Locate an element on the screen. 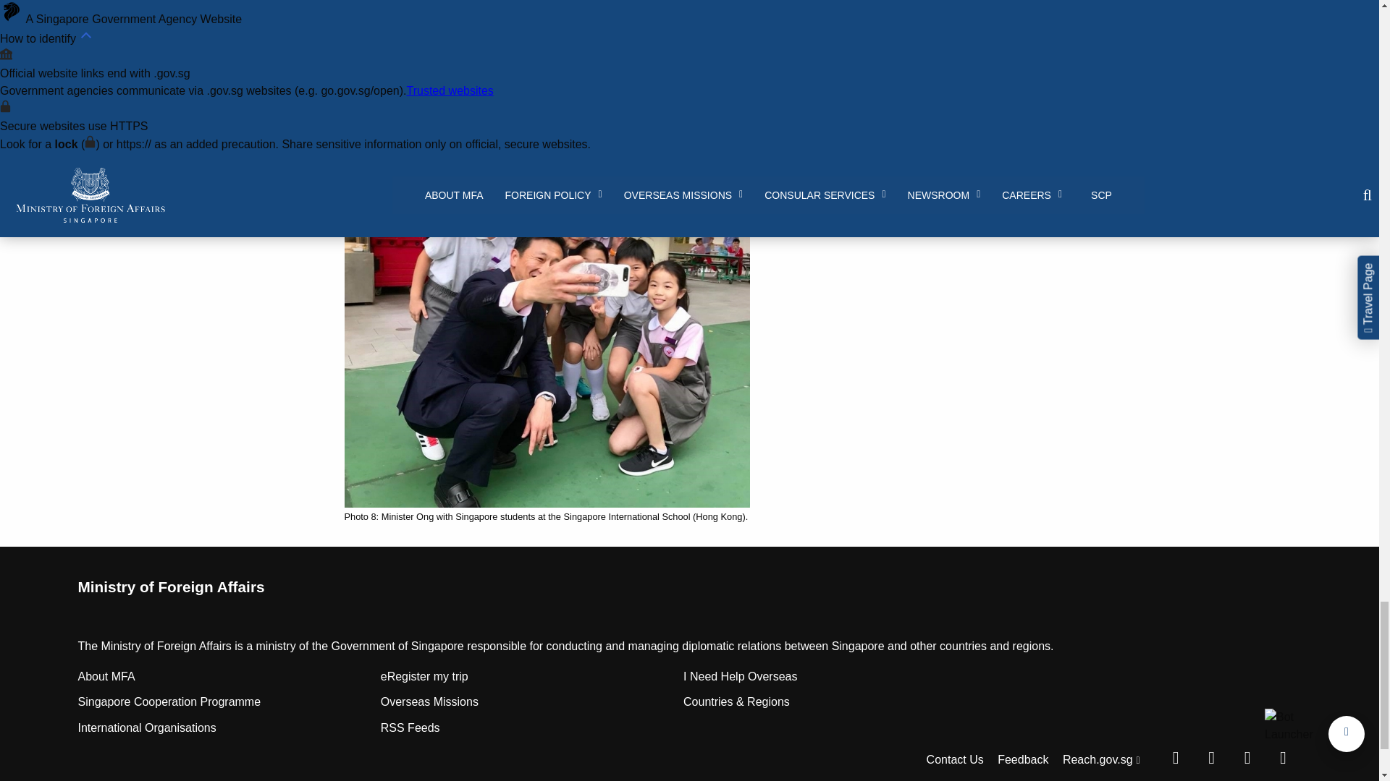  MFA Instagram is located at coordinates (1247, 758).